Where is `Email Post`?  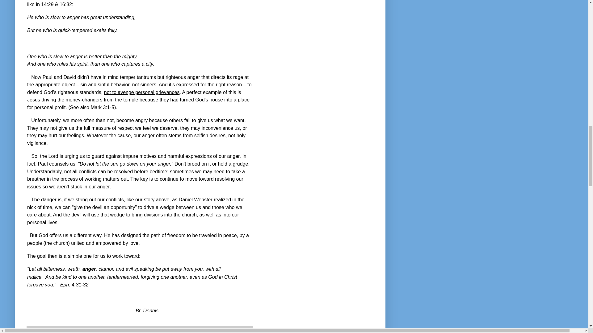 Email Post is located at coordinates (32, 331).